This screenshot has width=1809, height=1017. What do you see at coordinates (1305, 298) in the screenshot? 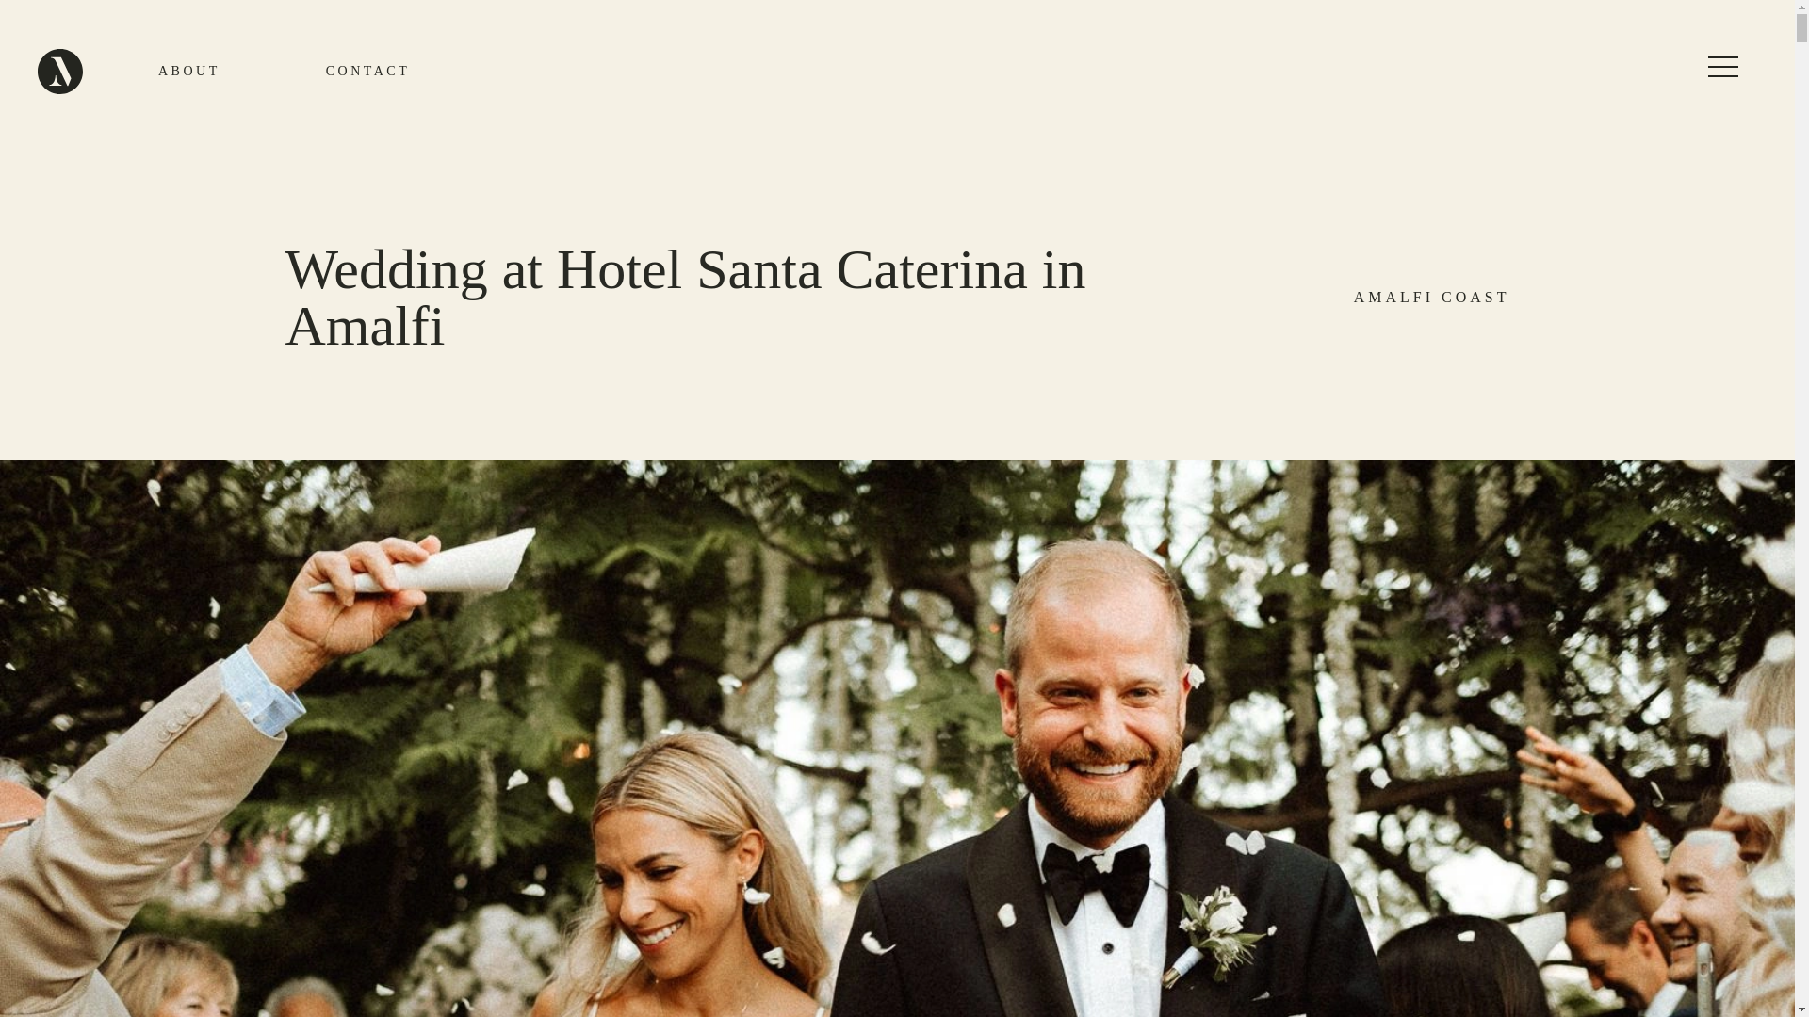
I see `AMALFI COAST` at bounding box center [1305, 298].